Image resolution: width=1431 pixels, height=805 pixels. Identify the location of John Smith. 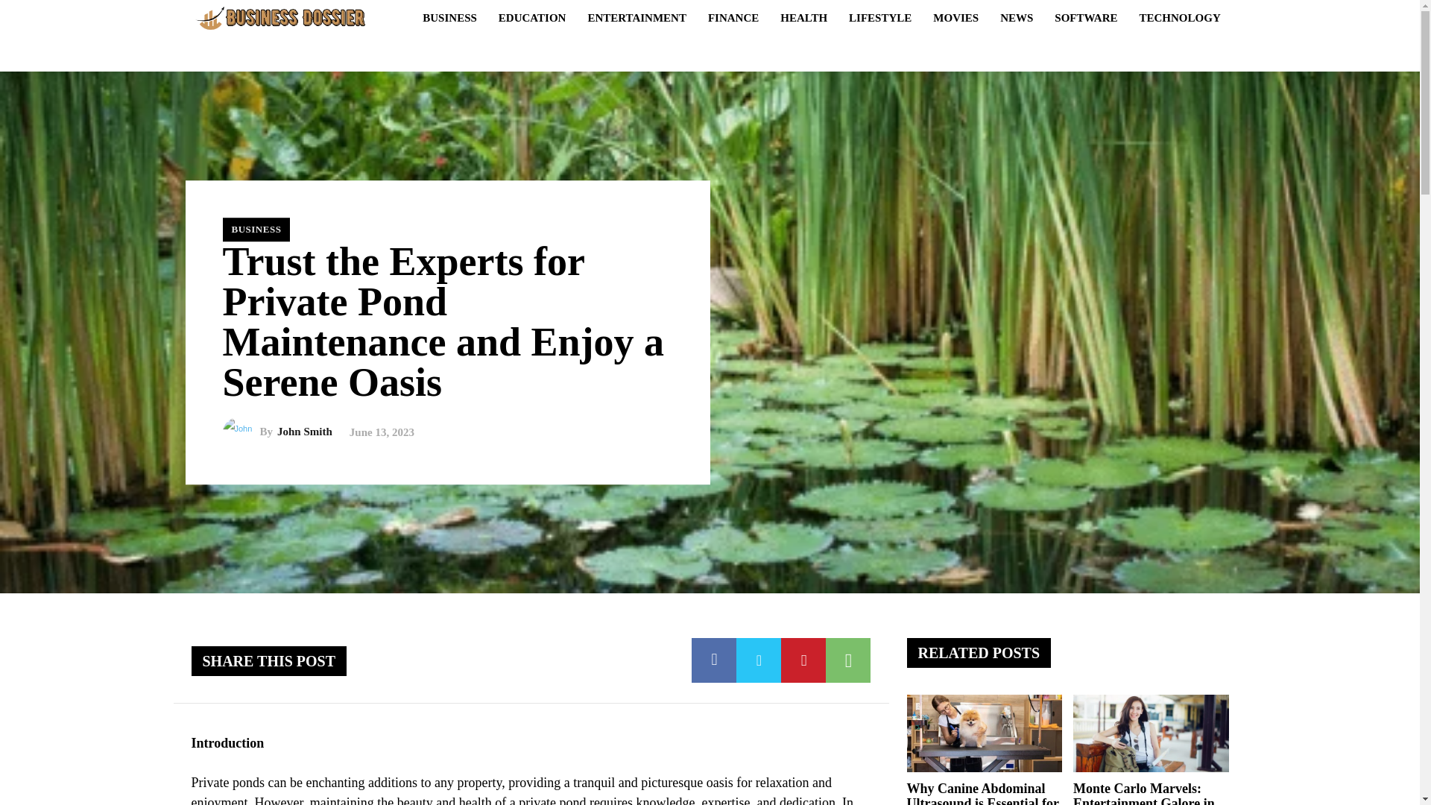
(240, 432).